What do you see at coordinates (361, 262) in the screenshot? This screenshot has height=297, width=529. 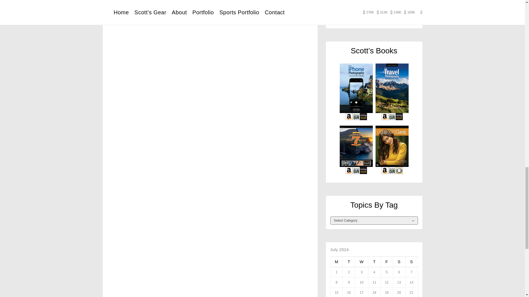 I see `Wednesday` at bounding box center [361, 262].